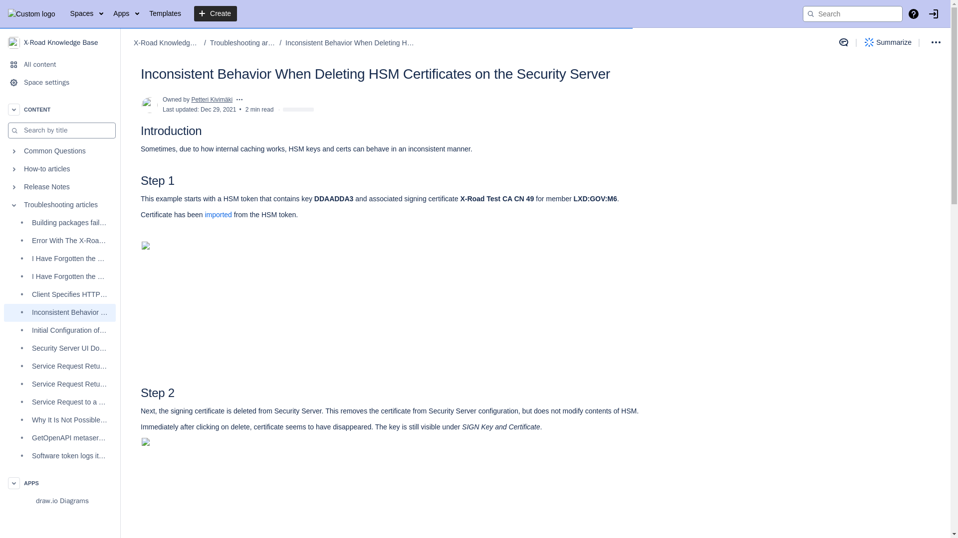  I want to click on APPS, so click(60, 483).